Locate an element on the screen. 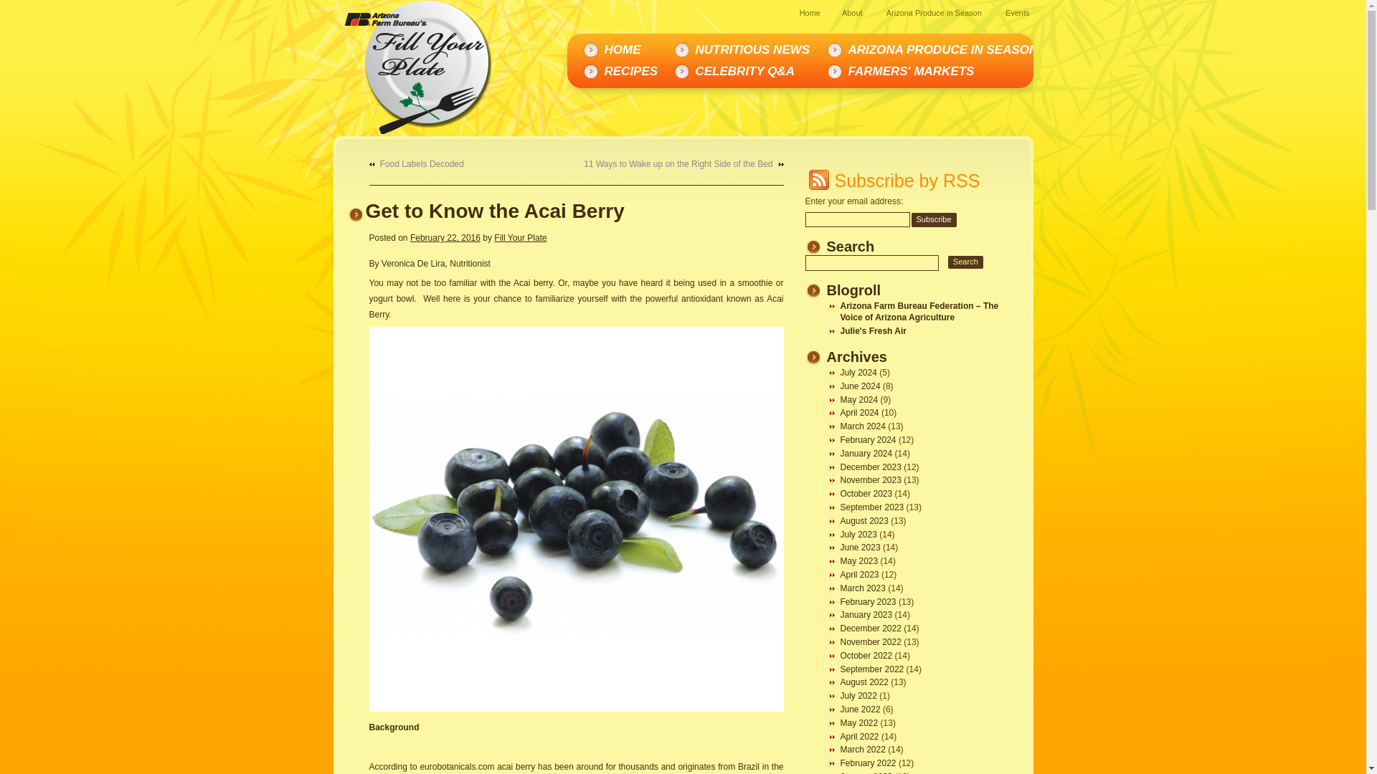  Fill Your Plate Blog is located at coordinates (452, 75).